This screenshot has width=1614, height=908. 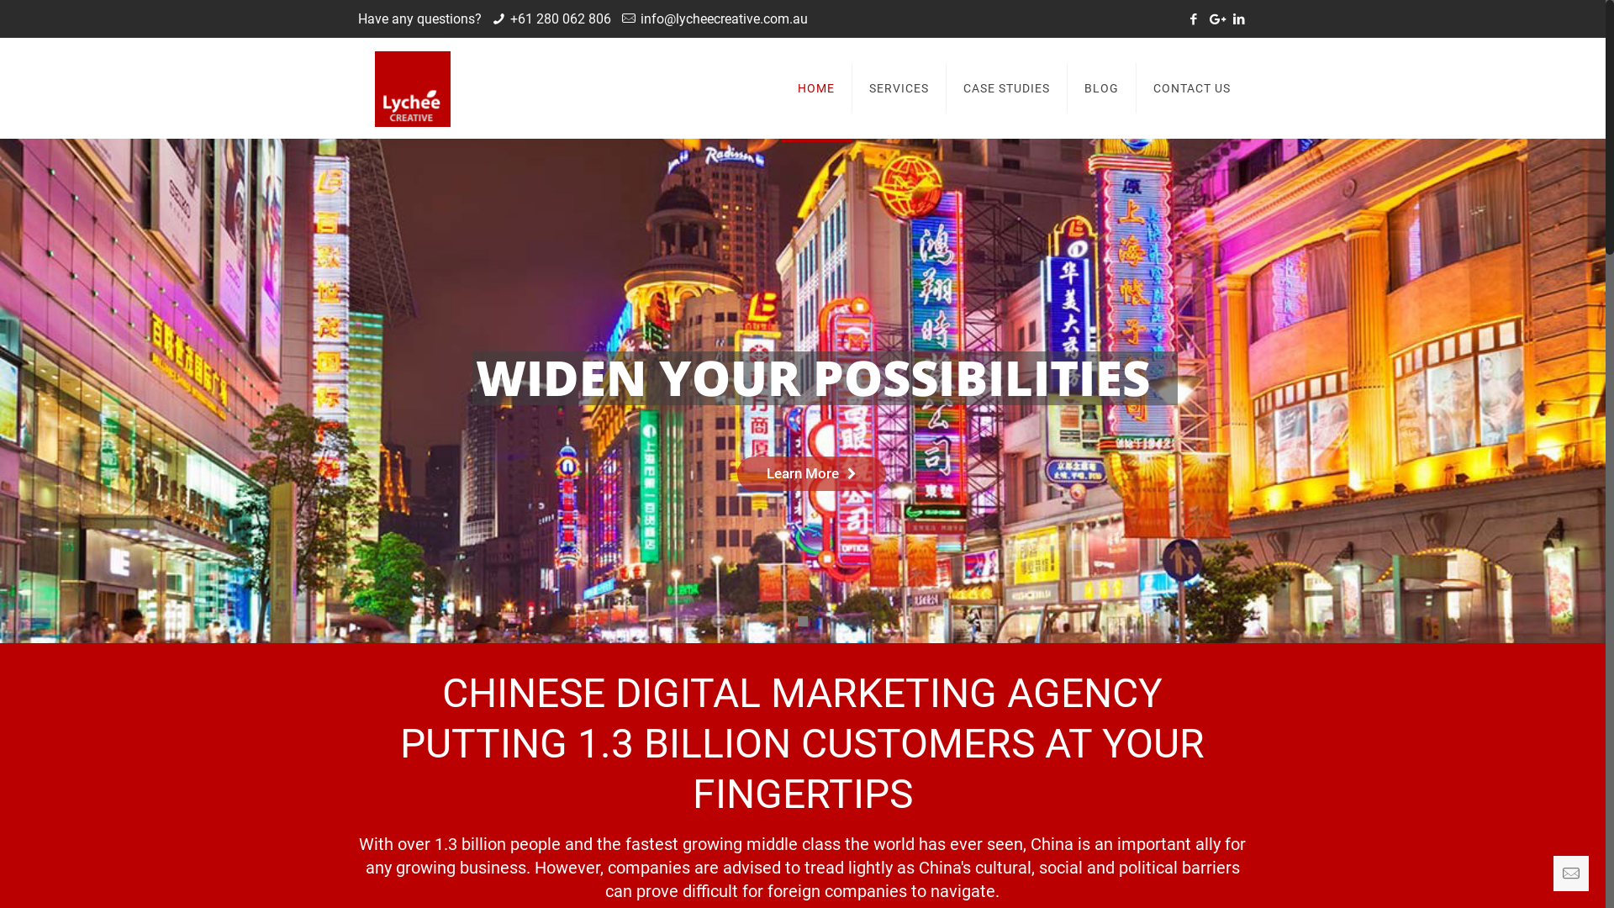 I want to click on HOME, so click(x=816, y=88).